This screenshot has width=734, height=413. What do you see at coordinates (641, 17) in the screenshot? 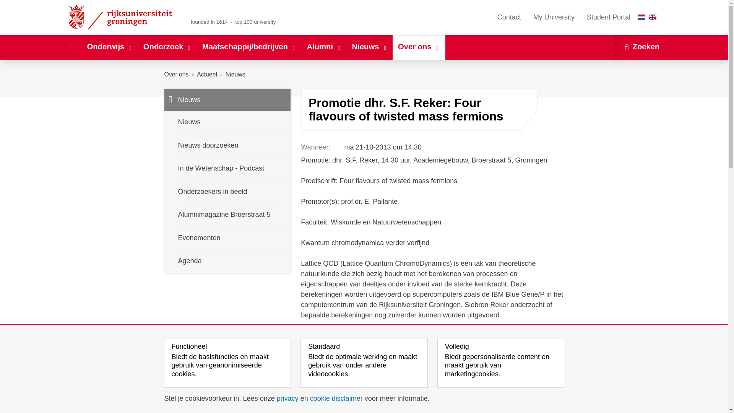
I see `Nederlands` at bounding box center [641, 17].